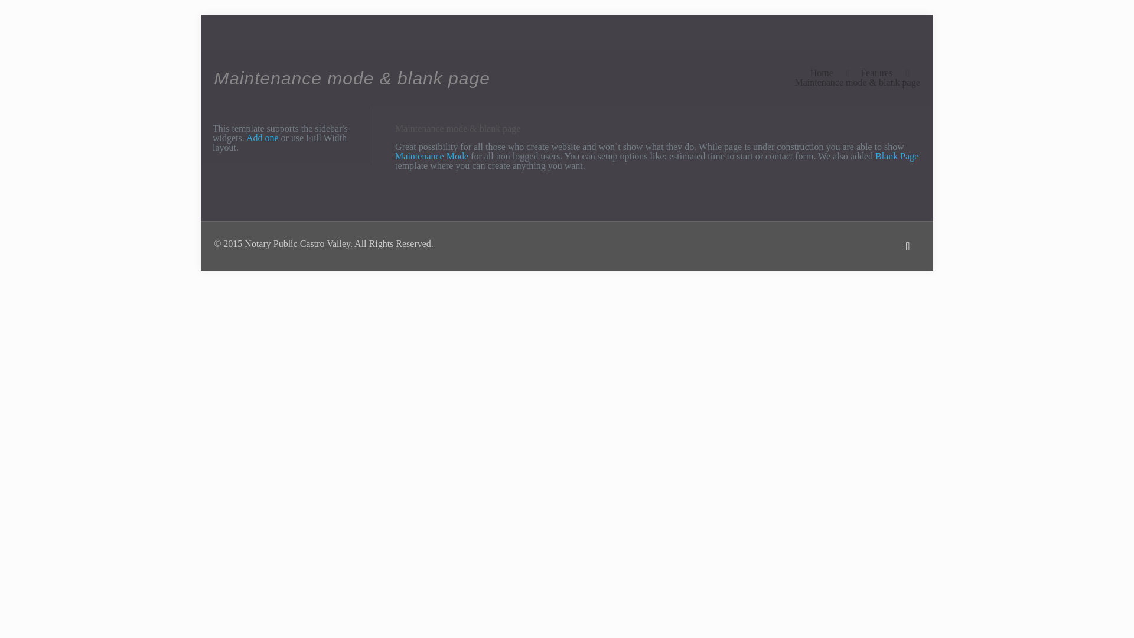 The image size is (1134, 638). What do you see at coordinates (876, 72) in the screenshot?
I see `Features` at bounding box center [876, 72].